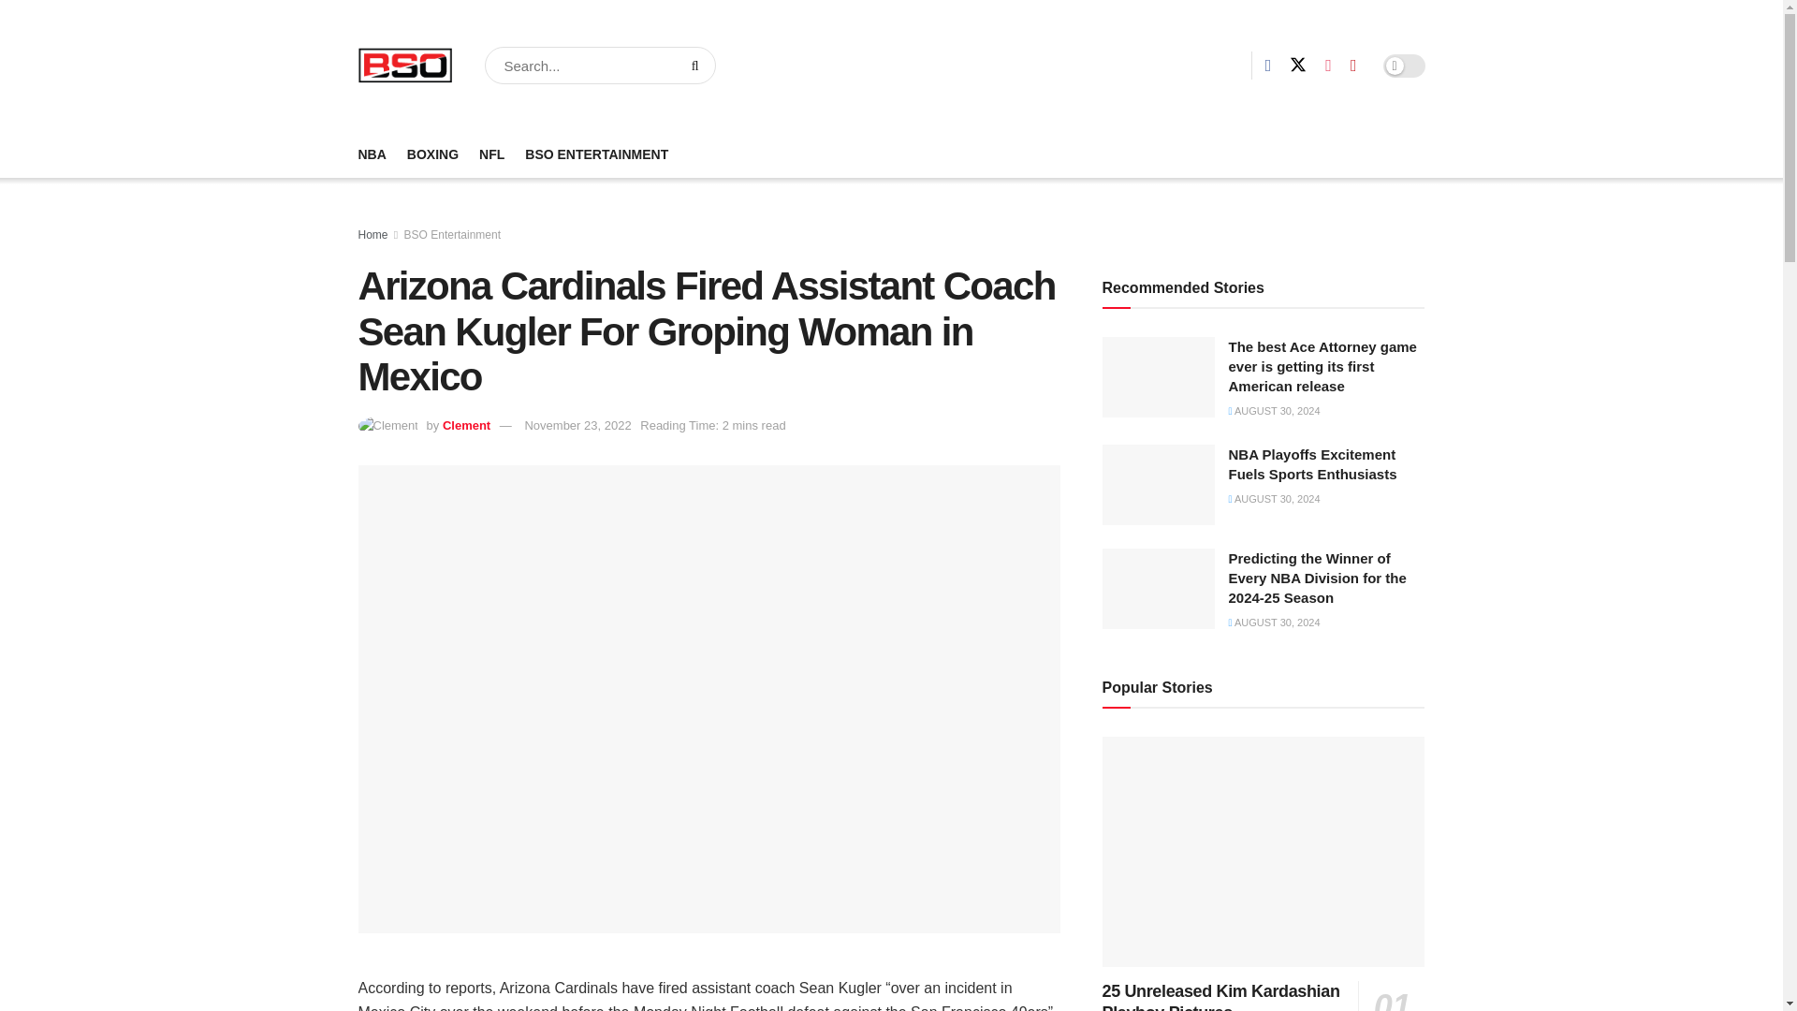 This screenshot has width=1797, height=1011. What do you see at coordinates (466, 425) in the screenshot?
I see `Clement` at bounding box center [466, 425].